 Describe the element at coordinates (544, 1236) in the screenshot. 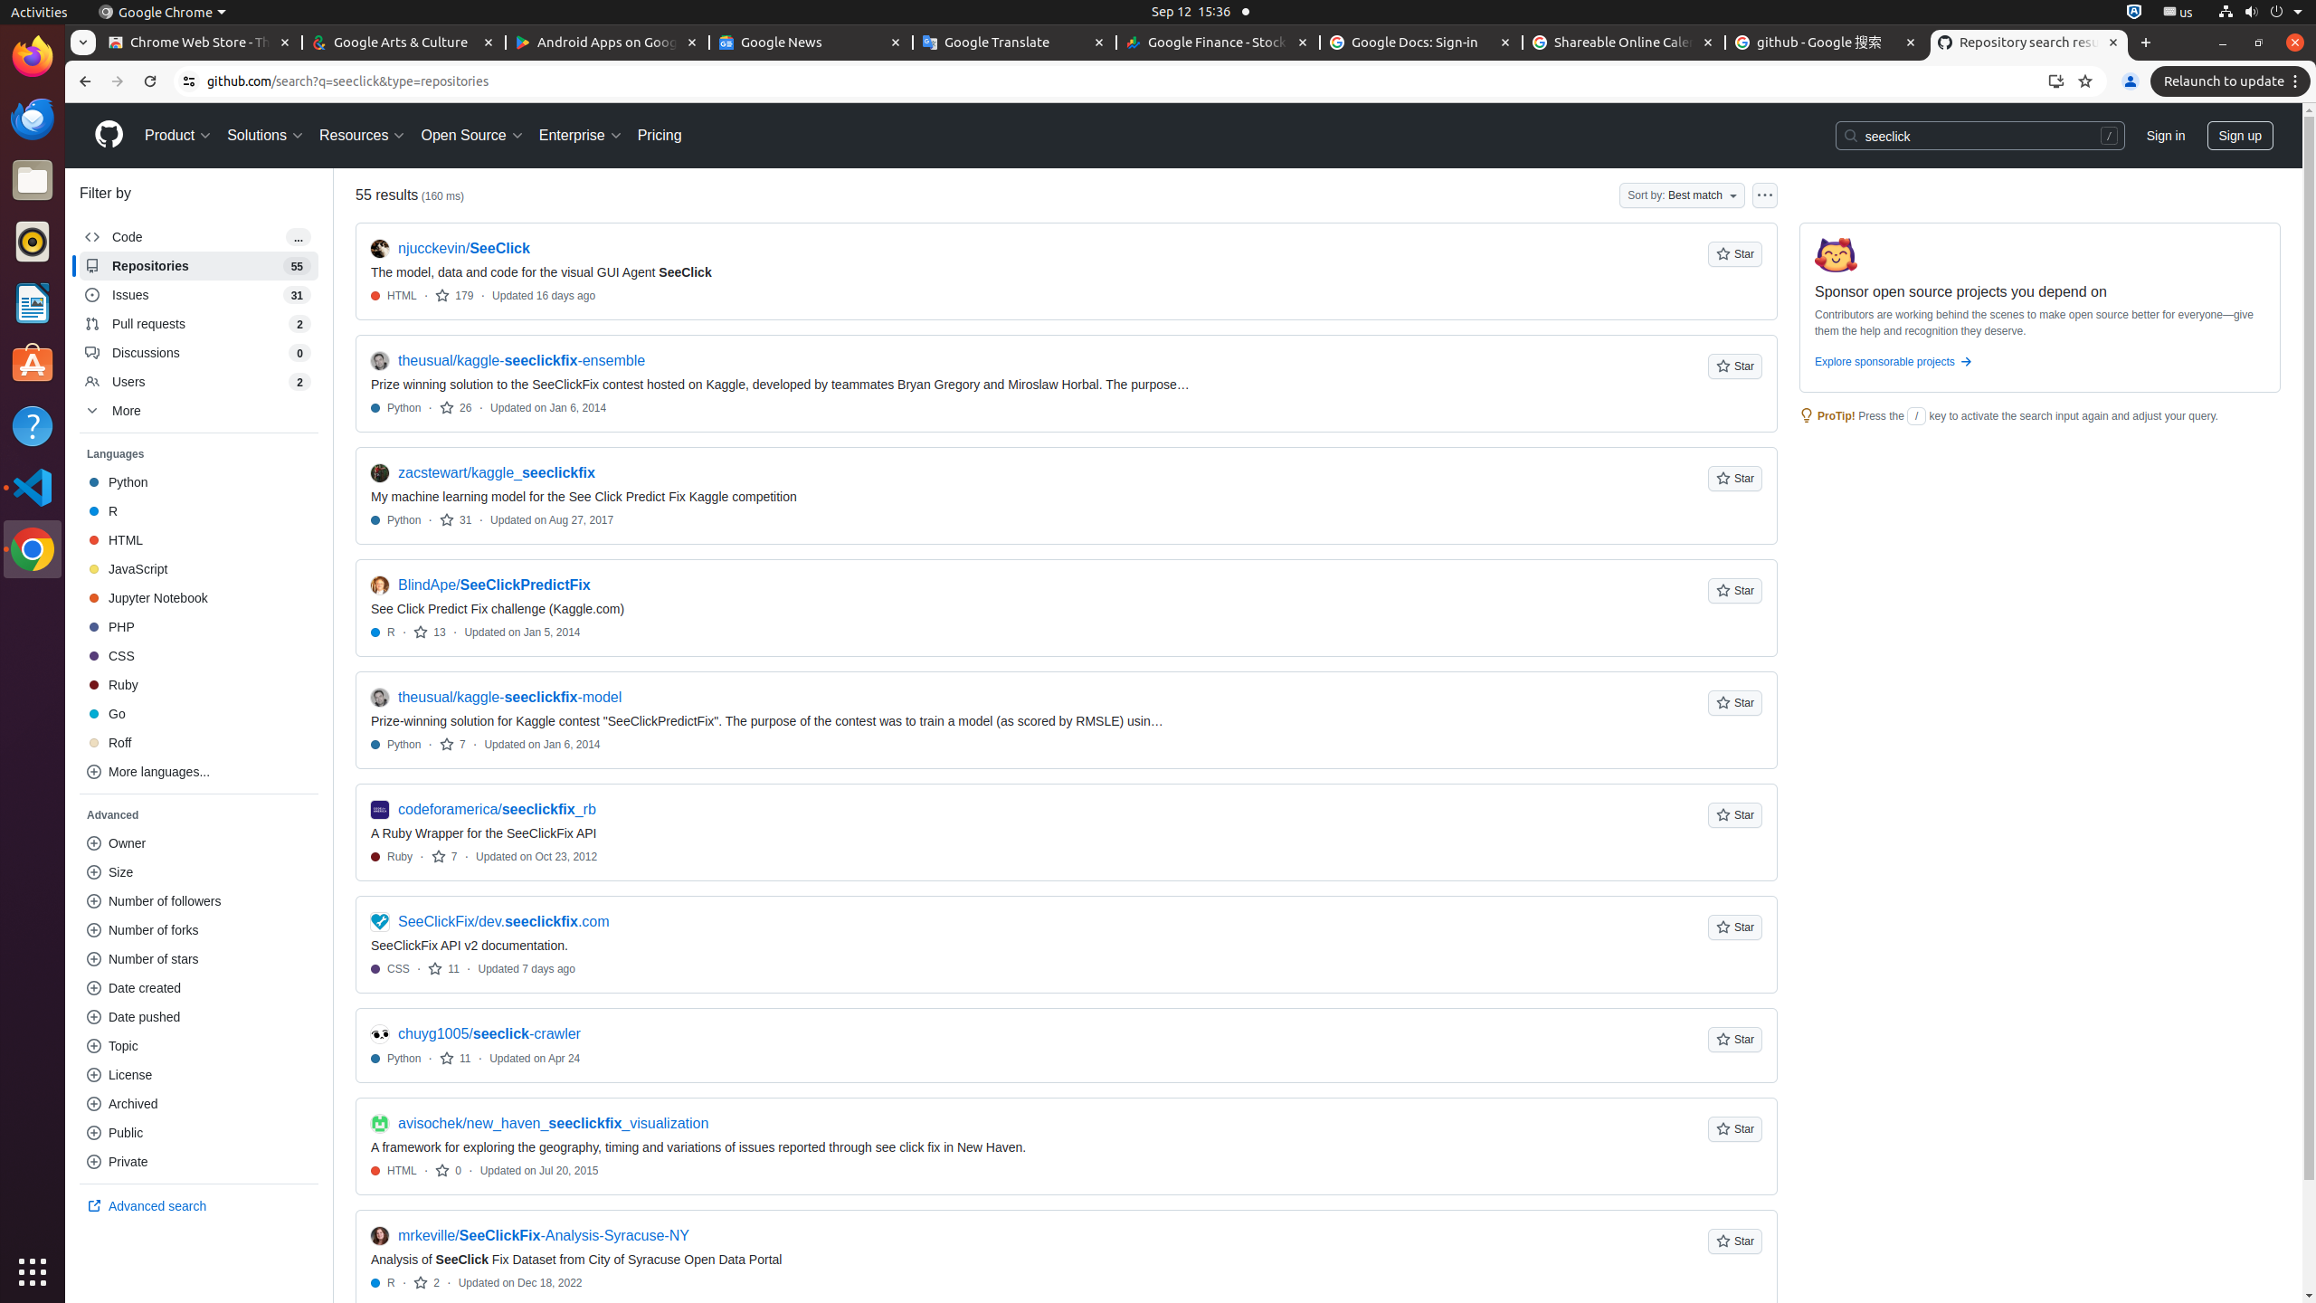

I see `mrkeville/SeeClickFix-Analysis-Syracuse-NY` at that location.